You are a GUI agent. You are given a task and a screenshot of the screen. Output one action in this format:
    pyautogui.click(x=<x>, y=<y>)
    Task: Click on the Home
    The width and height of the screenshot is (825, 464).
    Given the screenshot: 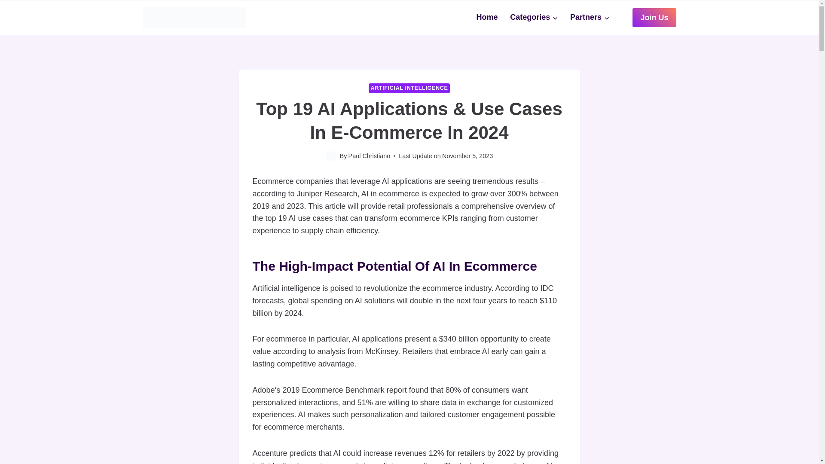 What is the action you would take?
    pyautogui.click(x=487, y=17)
    